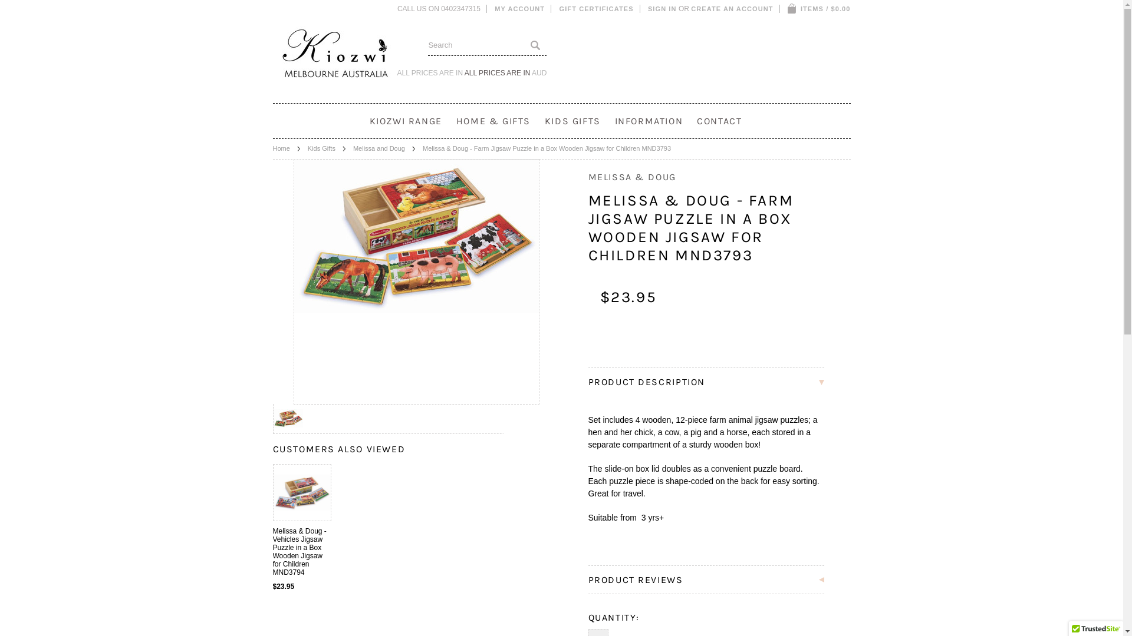 The height and width of the screenshot is (636, 1132). Describe the element at coordinates (632, 177) in the screenshot. I see `MELISSA & DOUG` at that location.